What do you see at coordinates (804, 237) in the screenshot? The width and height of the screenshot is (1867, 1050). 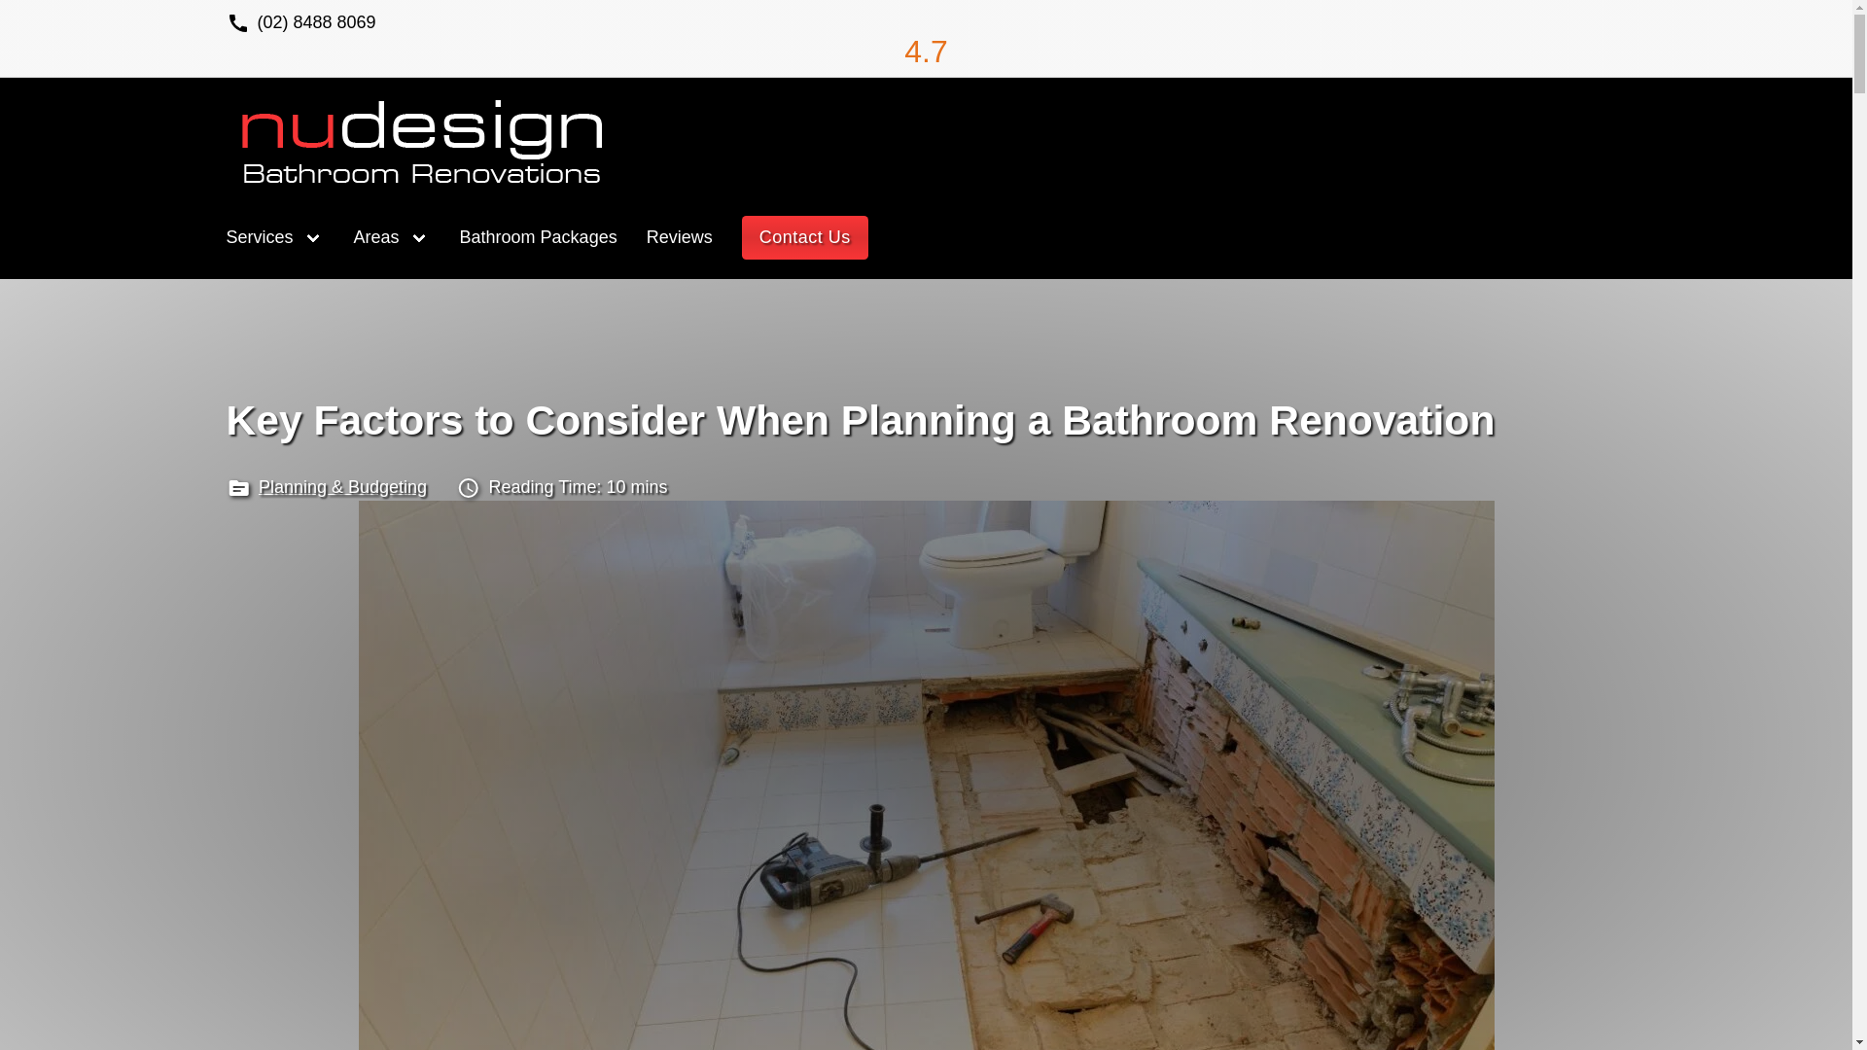 I see `Contact Us` at bounding box center [804, 237].